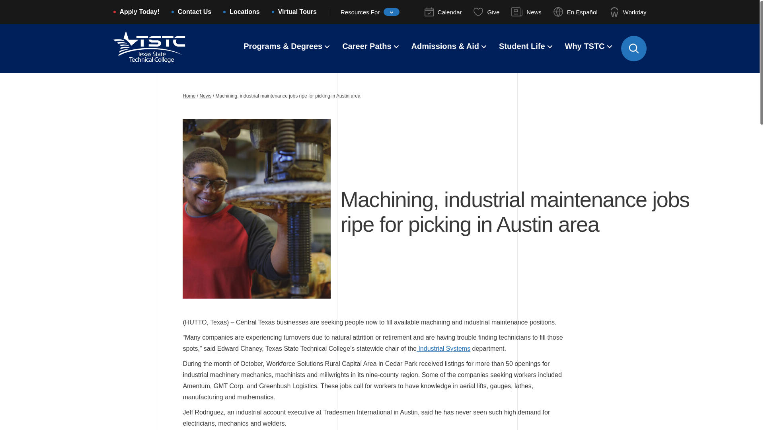 Image resolution: width=764 pixels, height=430 pixels. What do you see at coordinates (628, 12) in the screenshot?
I see `Workday` at bounding box center [628, 12].